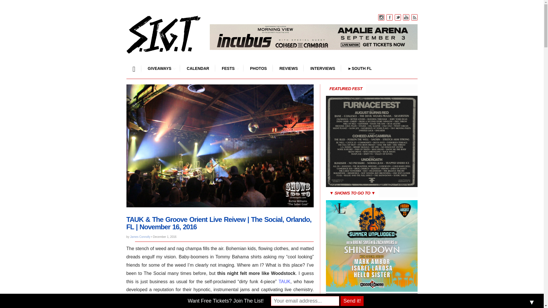 The height and width of the screenshot is (308, 548). I want to click on Free Concert Ticket Giveaways, so click(159, 68).